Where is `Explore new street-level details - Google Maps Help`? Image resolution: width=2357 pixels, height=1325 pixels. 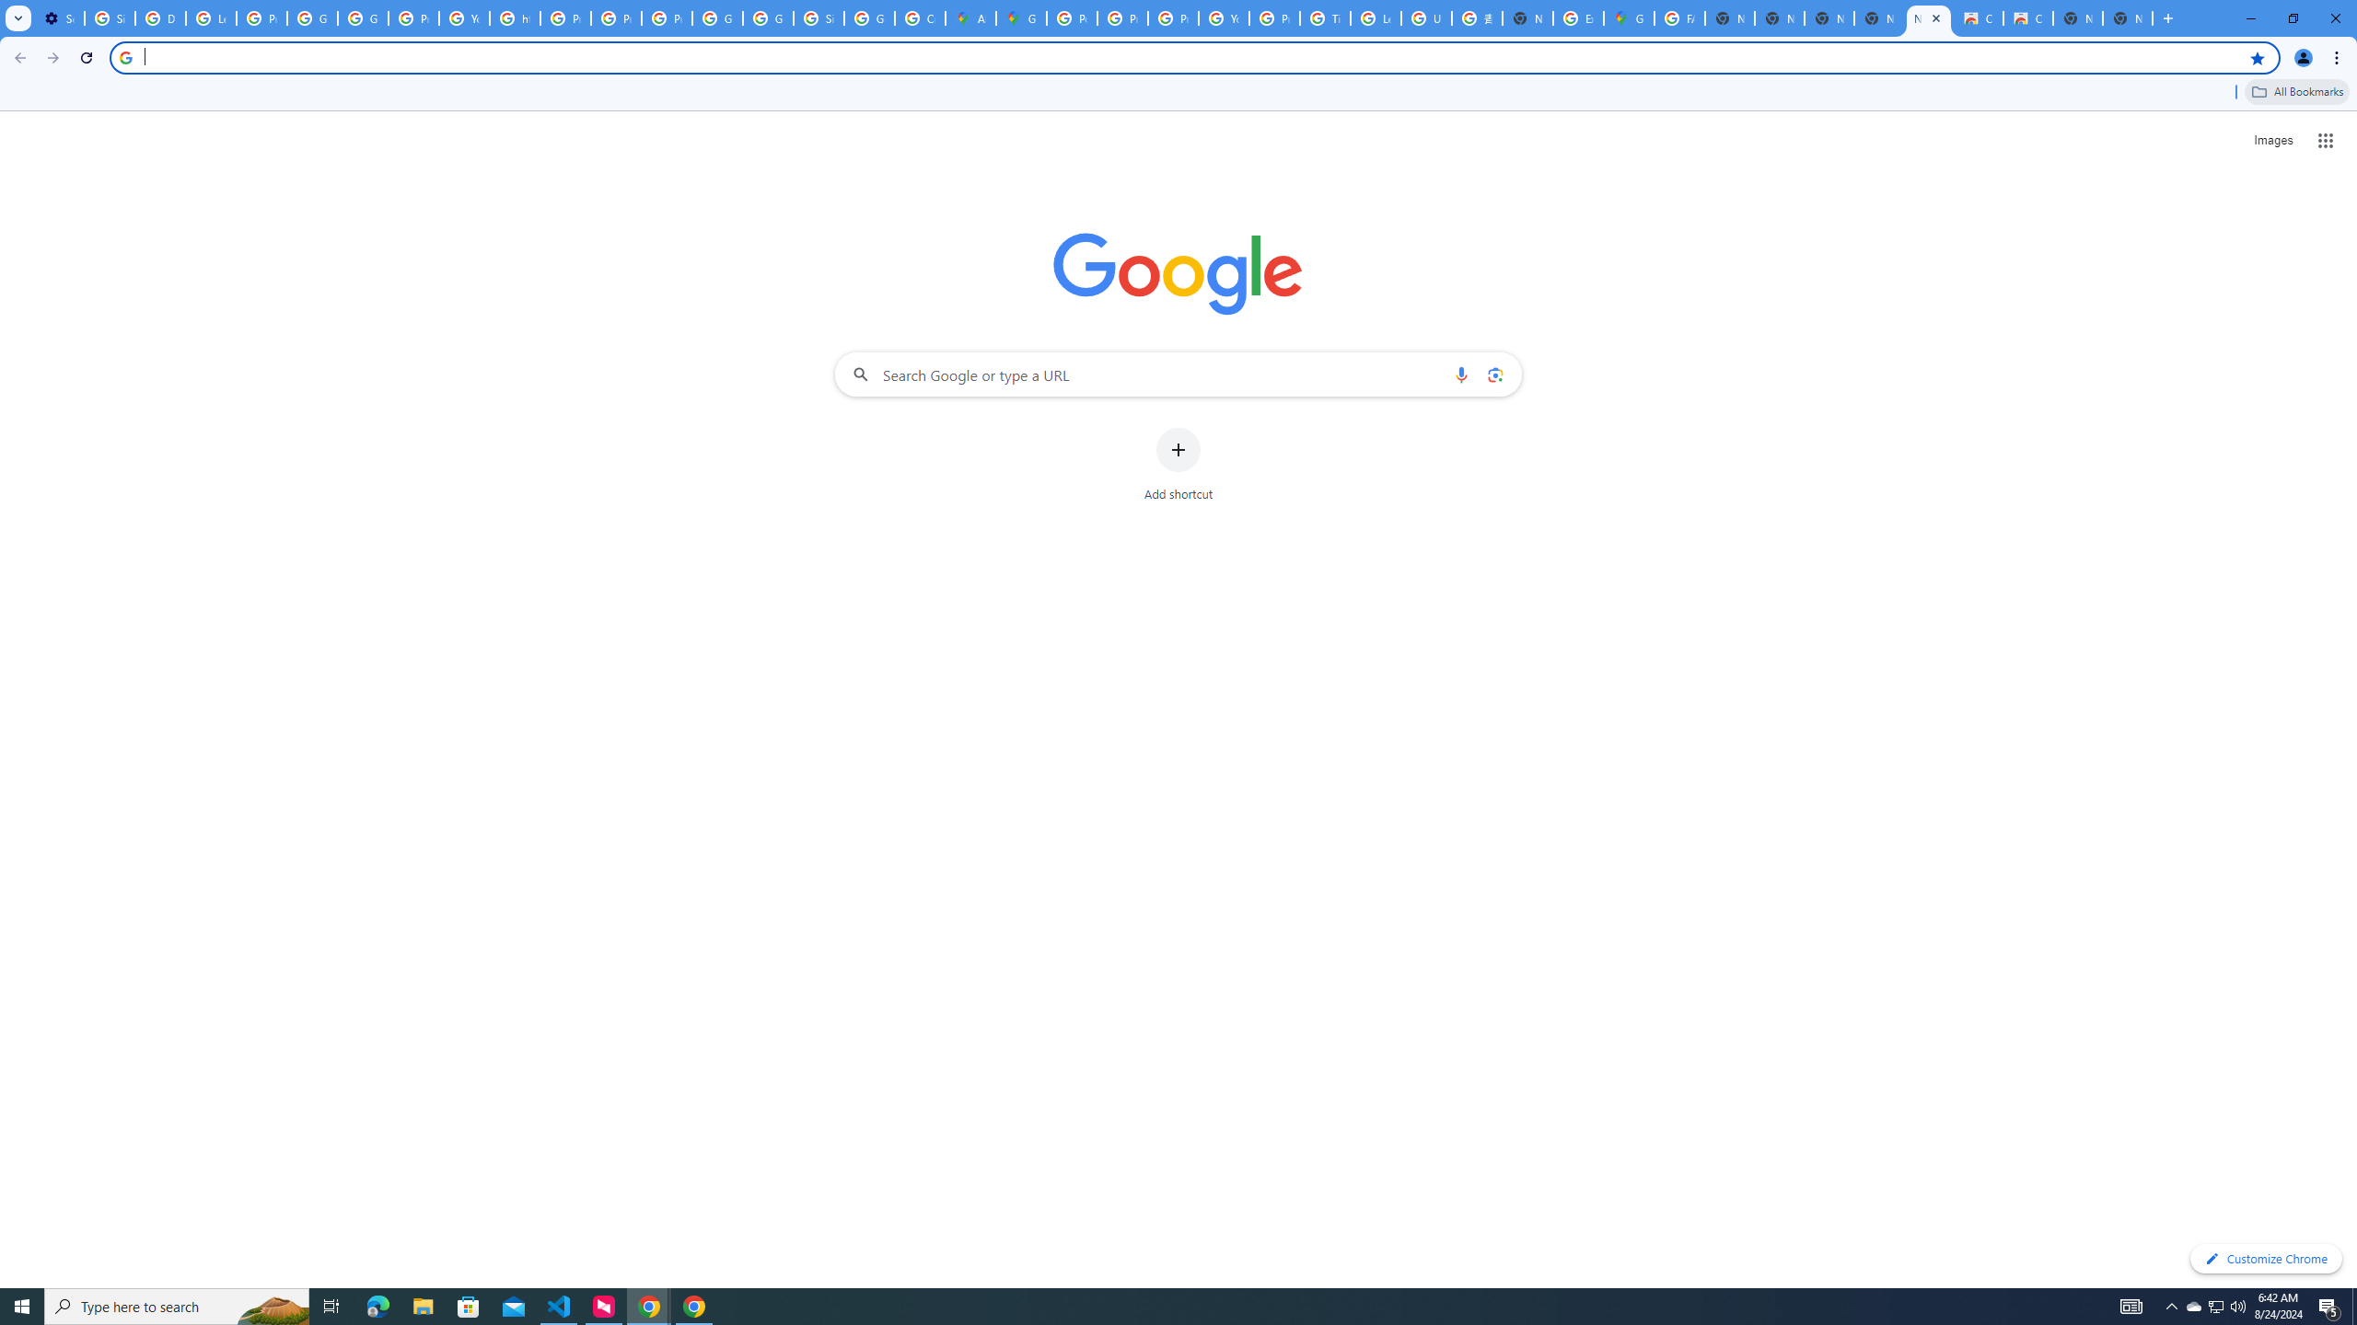
Explore new street-level details - Google Maps Help is located at coordinates (1578, 18).